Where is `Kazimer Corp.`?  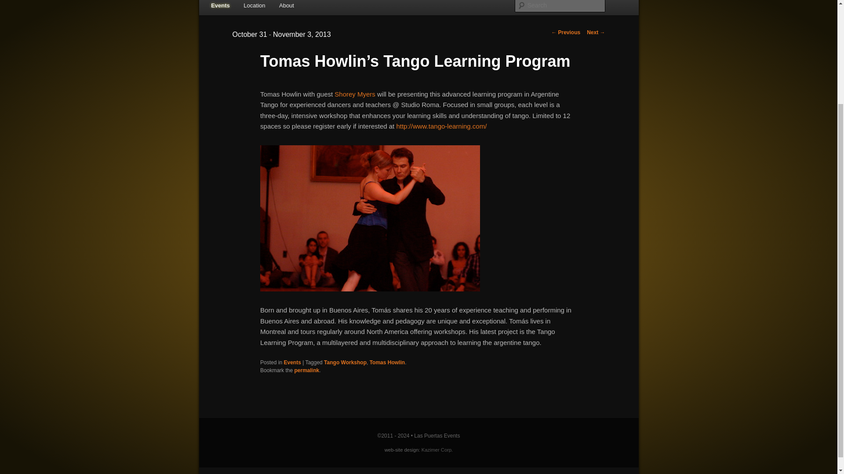 Kazimer Corp. is located at coordinates (437, 450).